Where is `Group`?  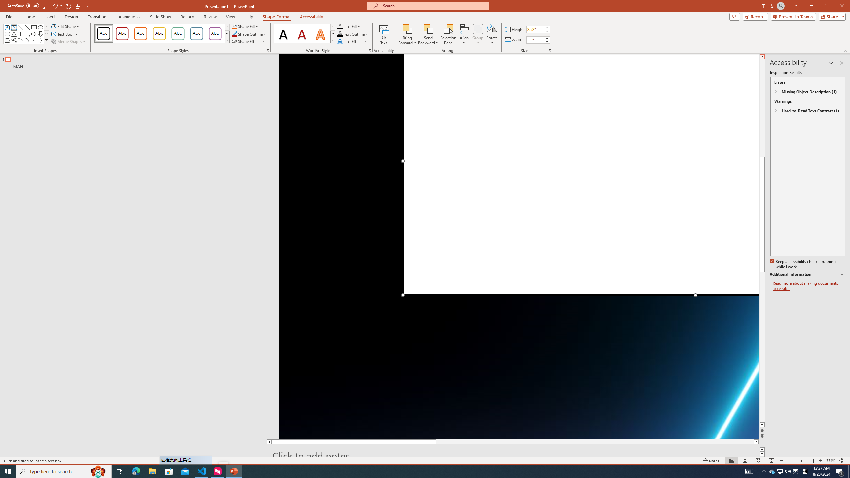 Group is located at coordinates (478, 35).